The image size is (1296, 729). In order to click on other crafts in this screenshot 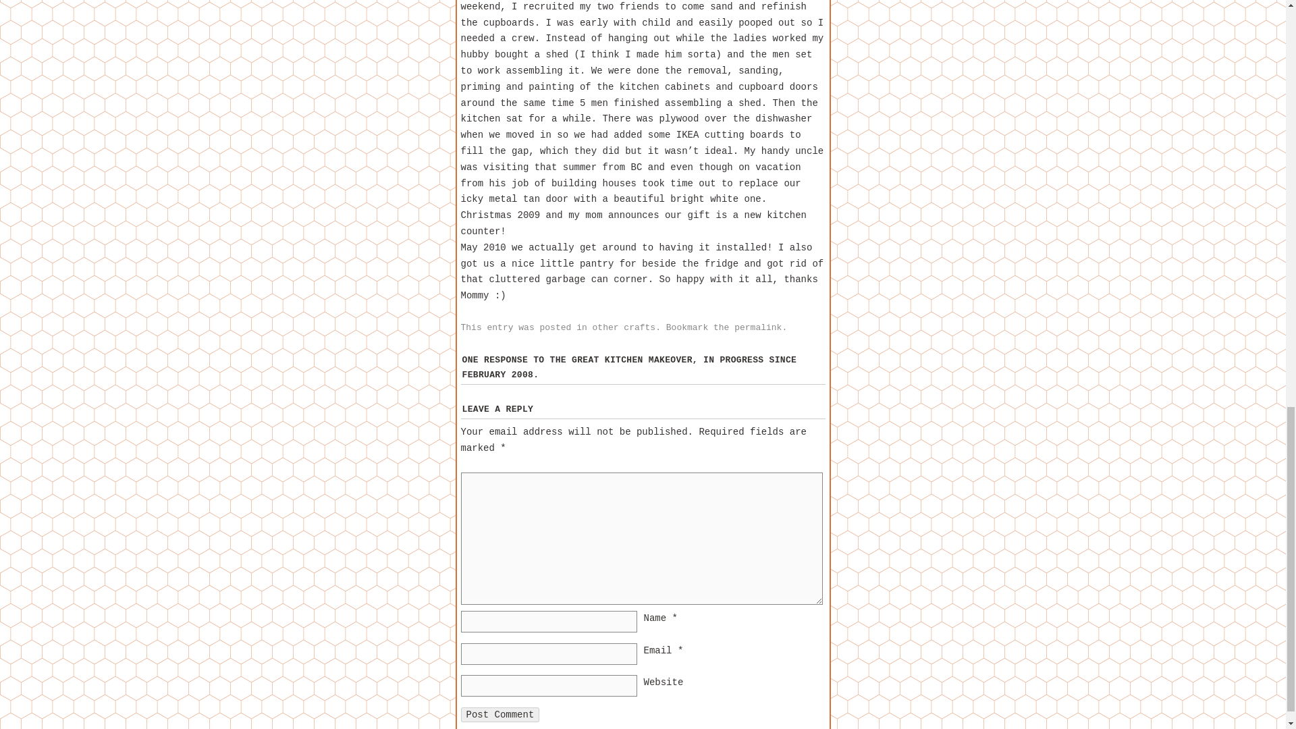, I will do `click(624, 327)`.